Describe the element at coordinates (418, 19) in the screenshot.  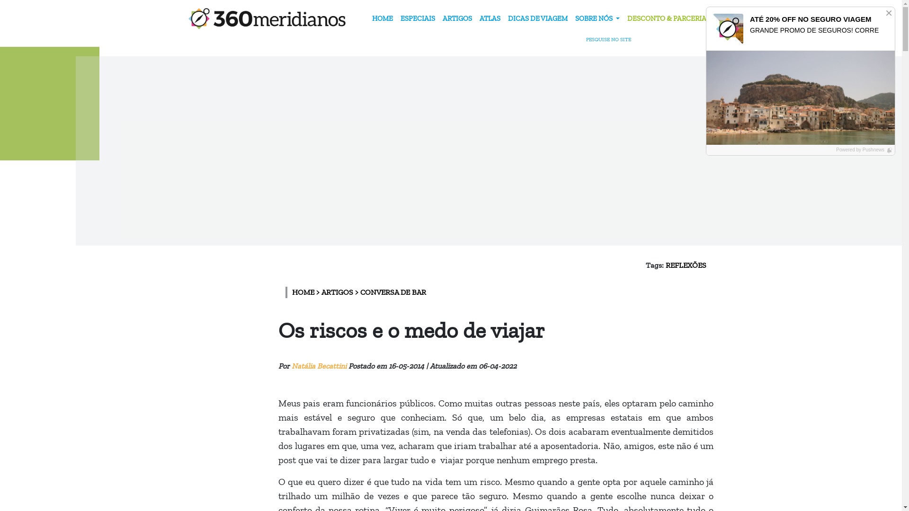
I see `ESPECIAIS` at that location.